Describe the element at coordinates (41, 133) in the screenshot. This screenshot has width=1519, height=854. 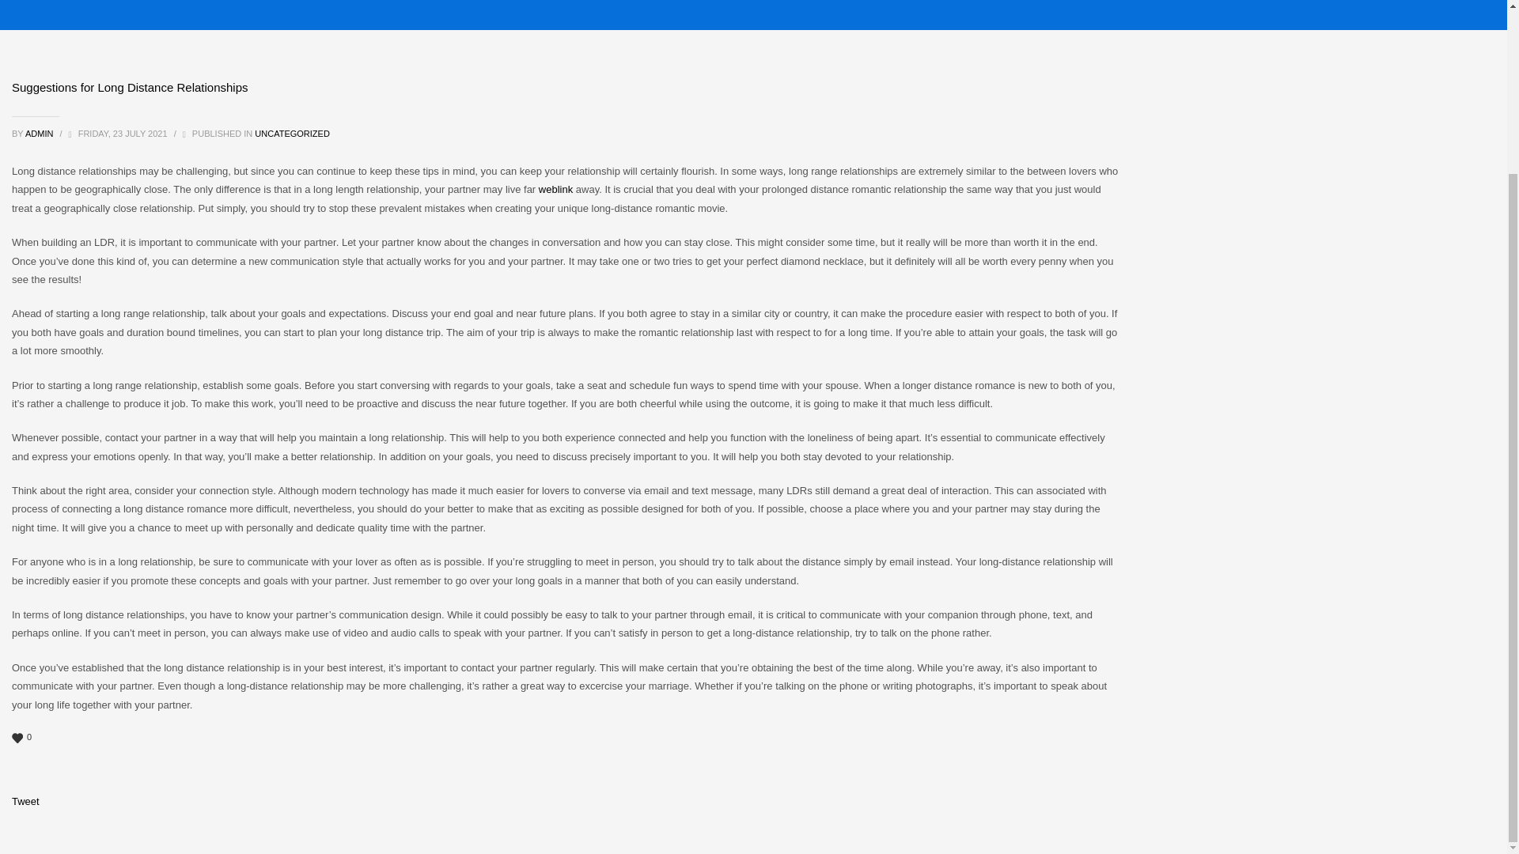
I see `ADMIN` at that location.